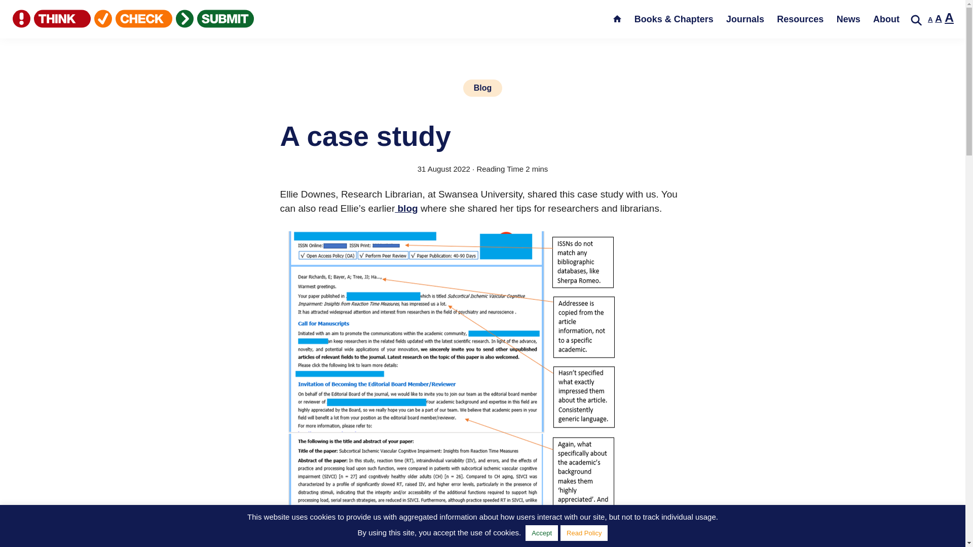 This screenshot has width=973, height=547. I want to click on Journals, so click(745, 19).